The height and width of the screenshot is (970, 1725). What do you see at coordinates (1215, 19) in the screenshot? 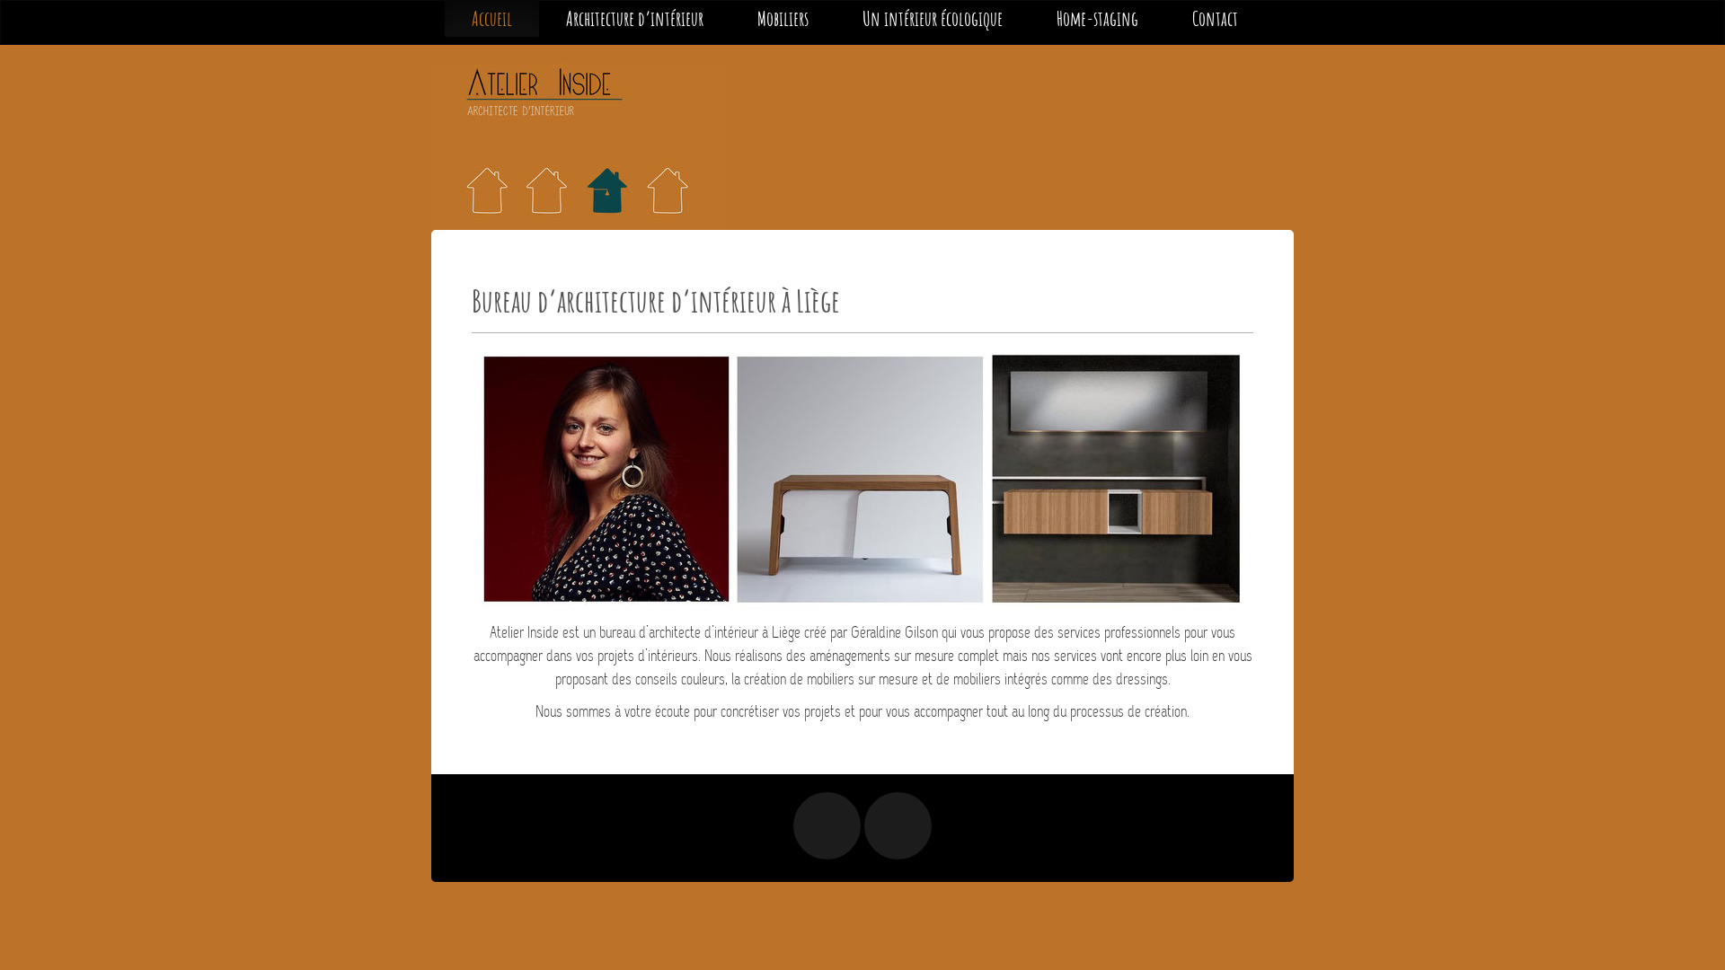
I see `Contact` at bounding box center [1215, 19].